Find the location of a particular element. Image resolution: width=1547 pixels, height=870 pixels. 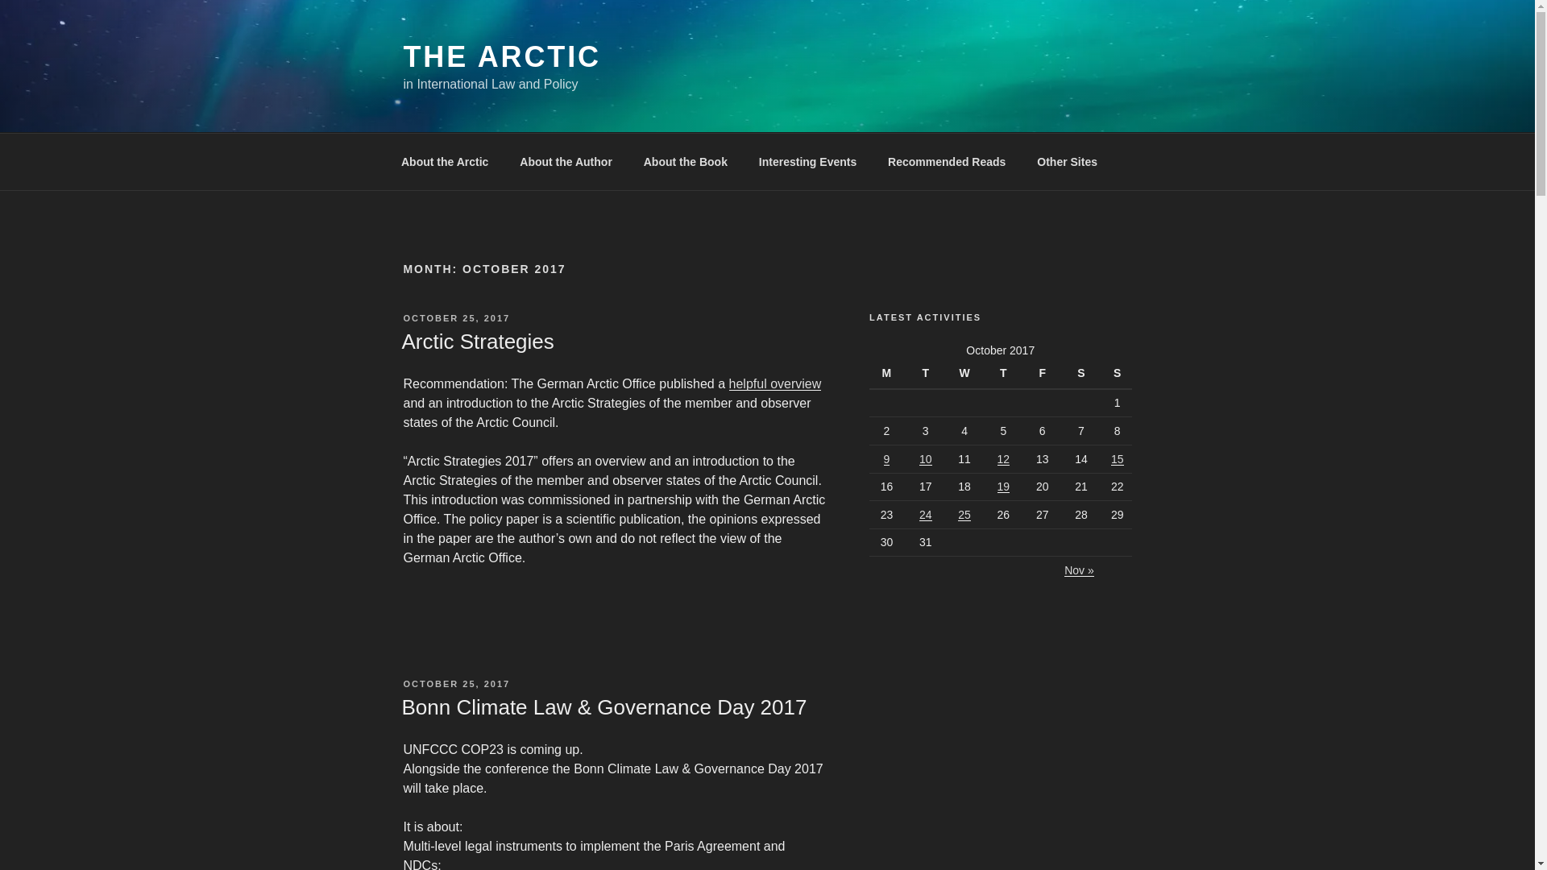

Saturday is located at coordinates (1083, 374).